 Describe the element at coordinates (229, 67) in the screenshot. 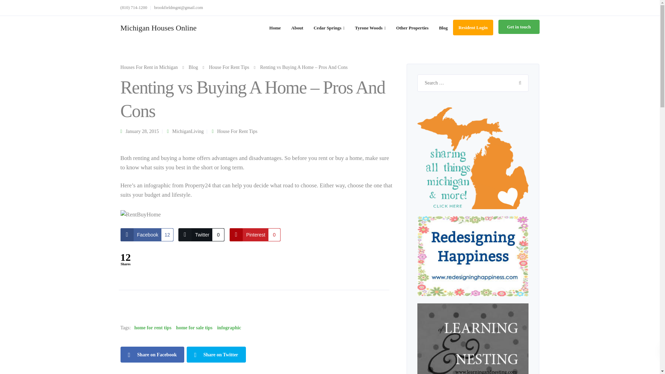

I see `Go to the House For Rent Tips category archives.` at that location.